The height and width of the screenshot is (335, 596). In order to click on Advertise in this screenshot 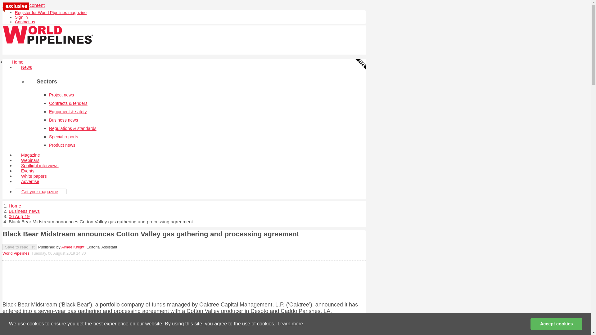, I will do `click(30, 181)`.